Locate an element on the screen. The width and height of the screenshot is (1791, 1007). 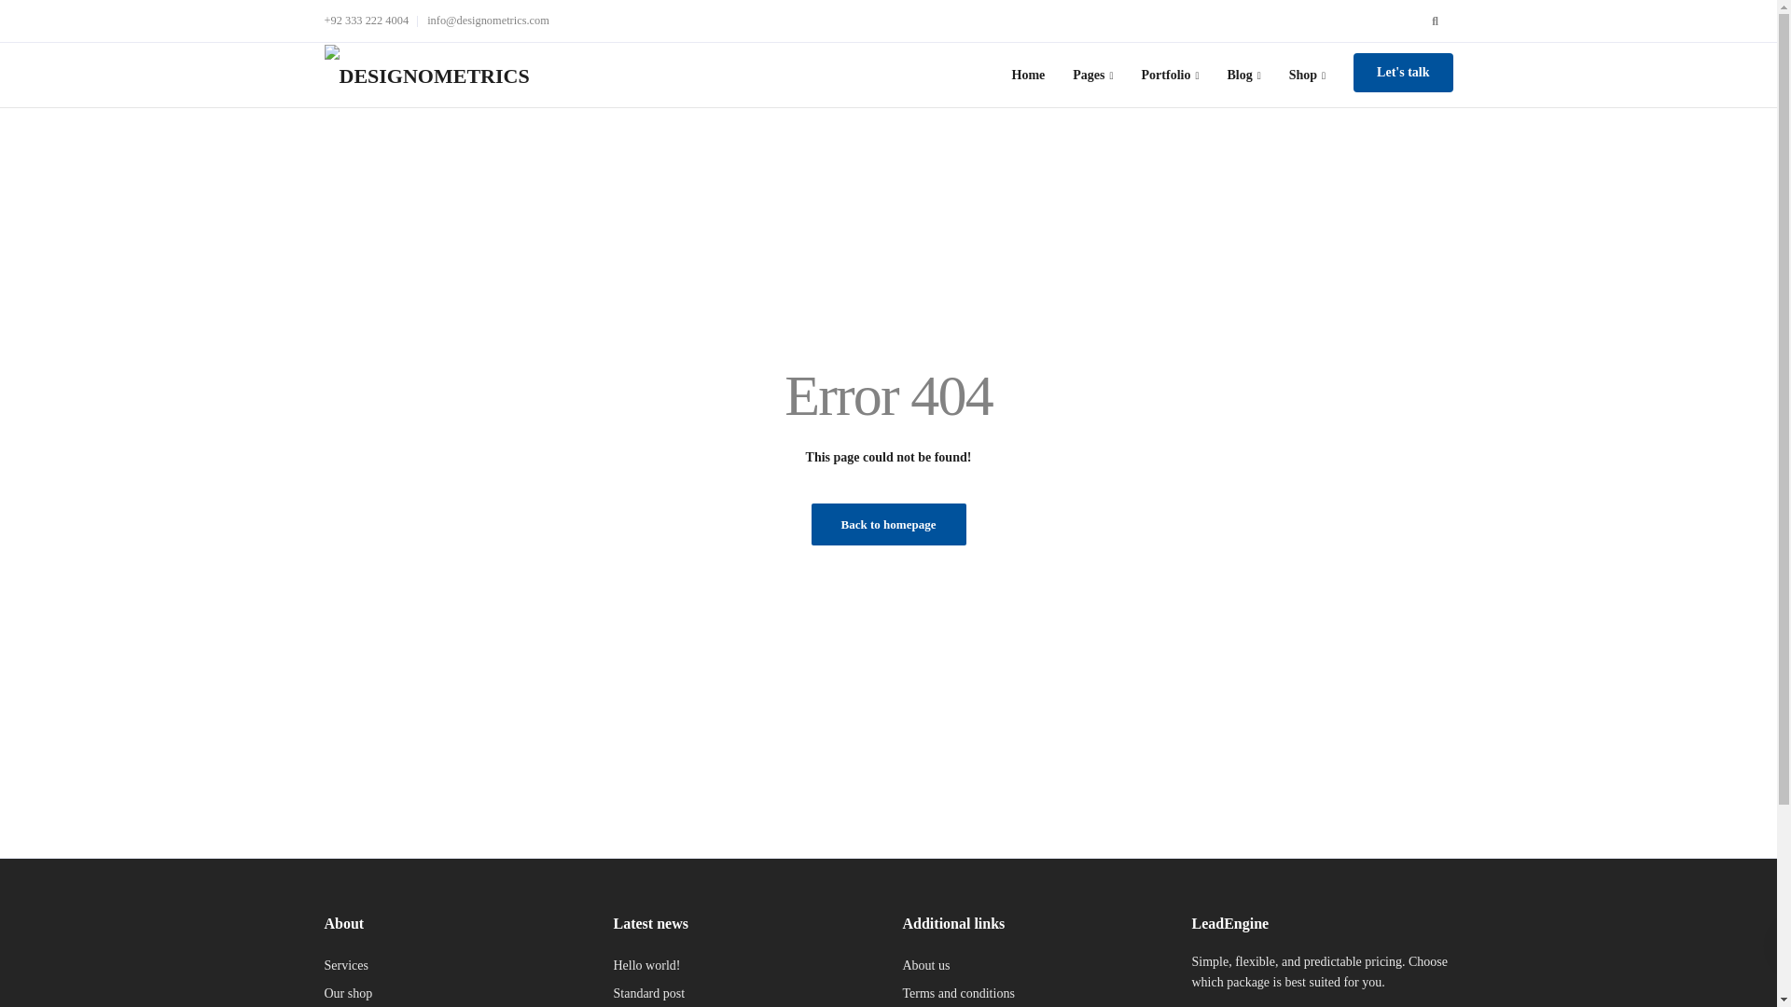
Pages is located at coordinates (1091, 75).